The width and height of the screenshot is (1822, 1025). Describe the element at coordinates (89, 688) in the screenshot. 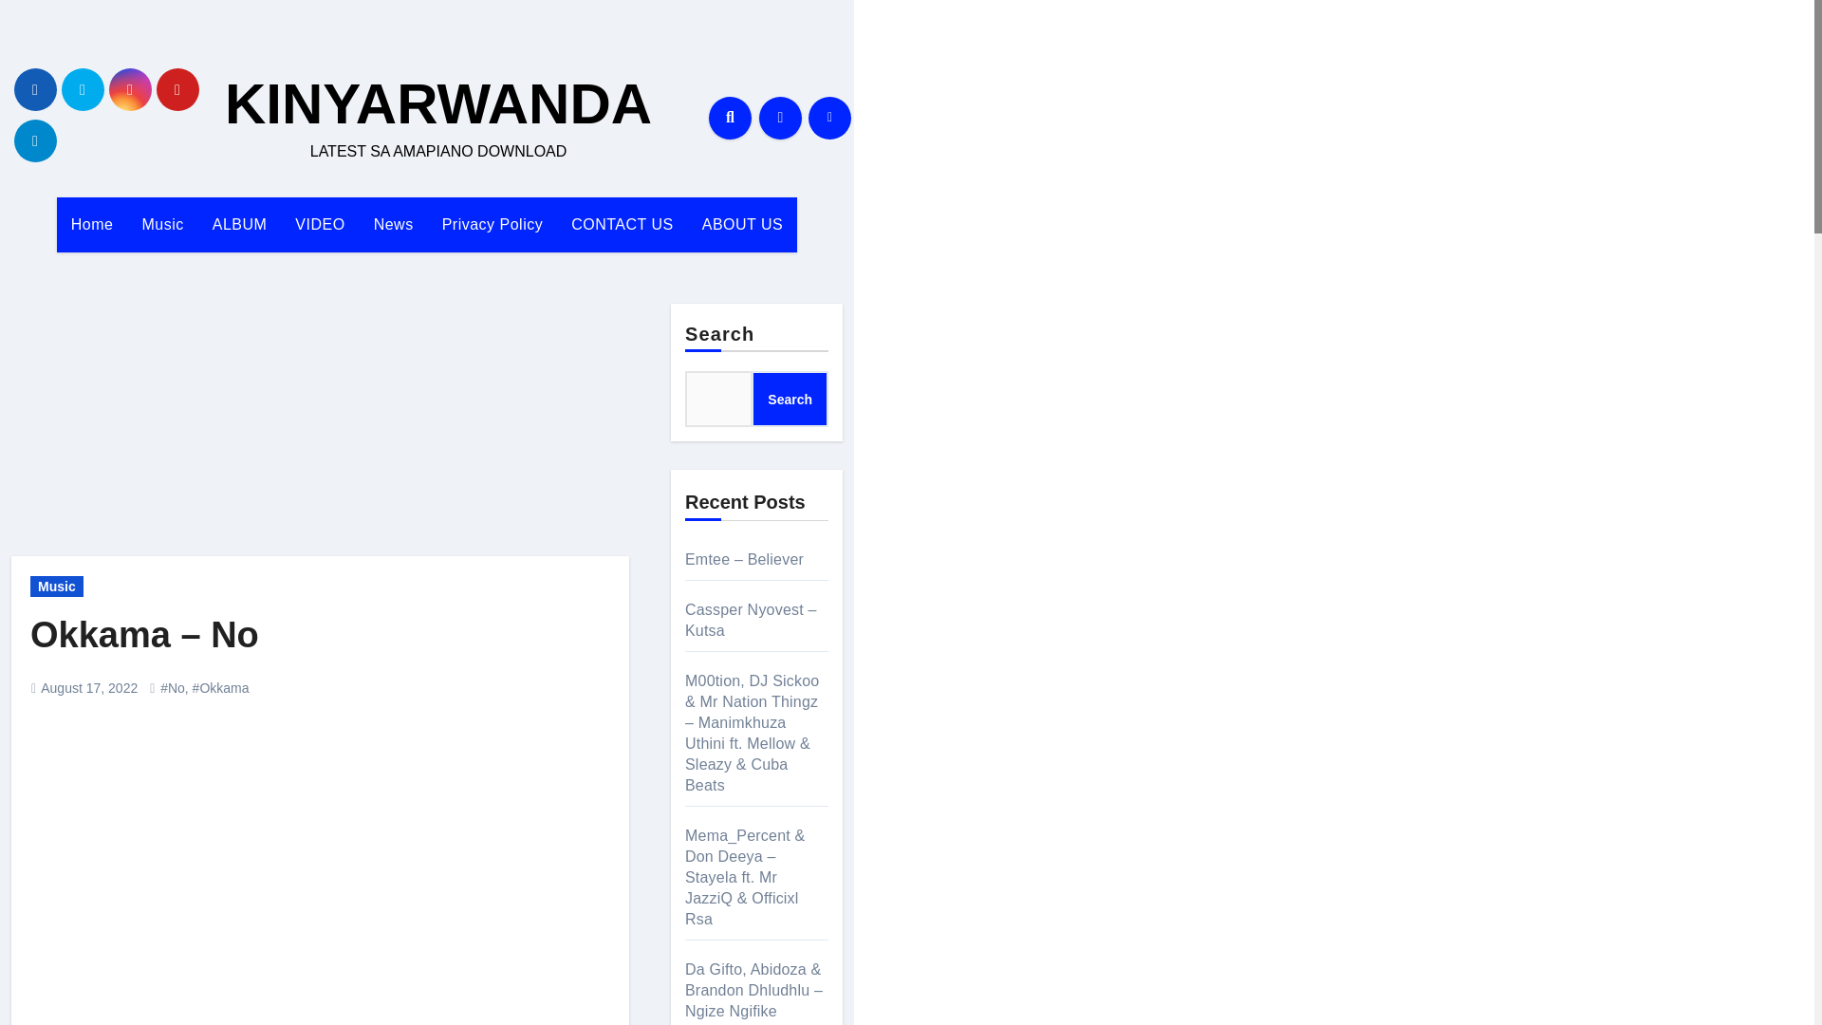

I see `August 17, 2022` at that location.